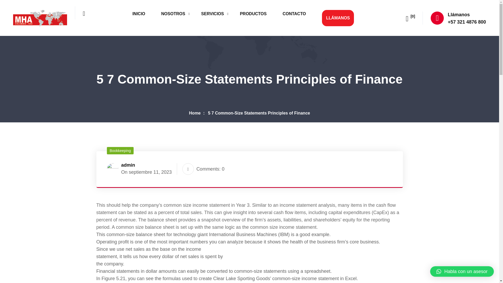 This screenshot has height=283, width=503. I want to click on INICIO, so click(141, 14).